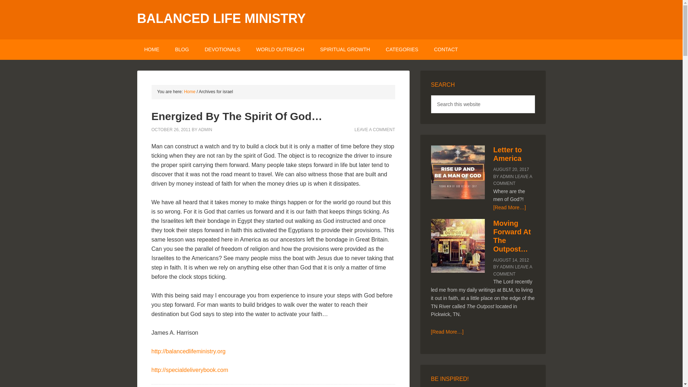  Describe the element at coordinates (345, 49) in the screenshot. I see `SPIRITUAL GROWTH` at that location.